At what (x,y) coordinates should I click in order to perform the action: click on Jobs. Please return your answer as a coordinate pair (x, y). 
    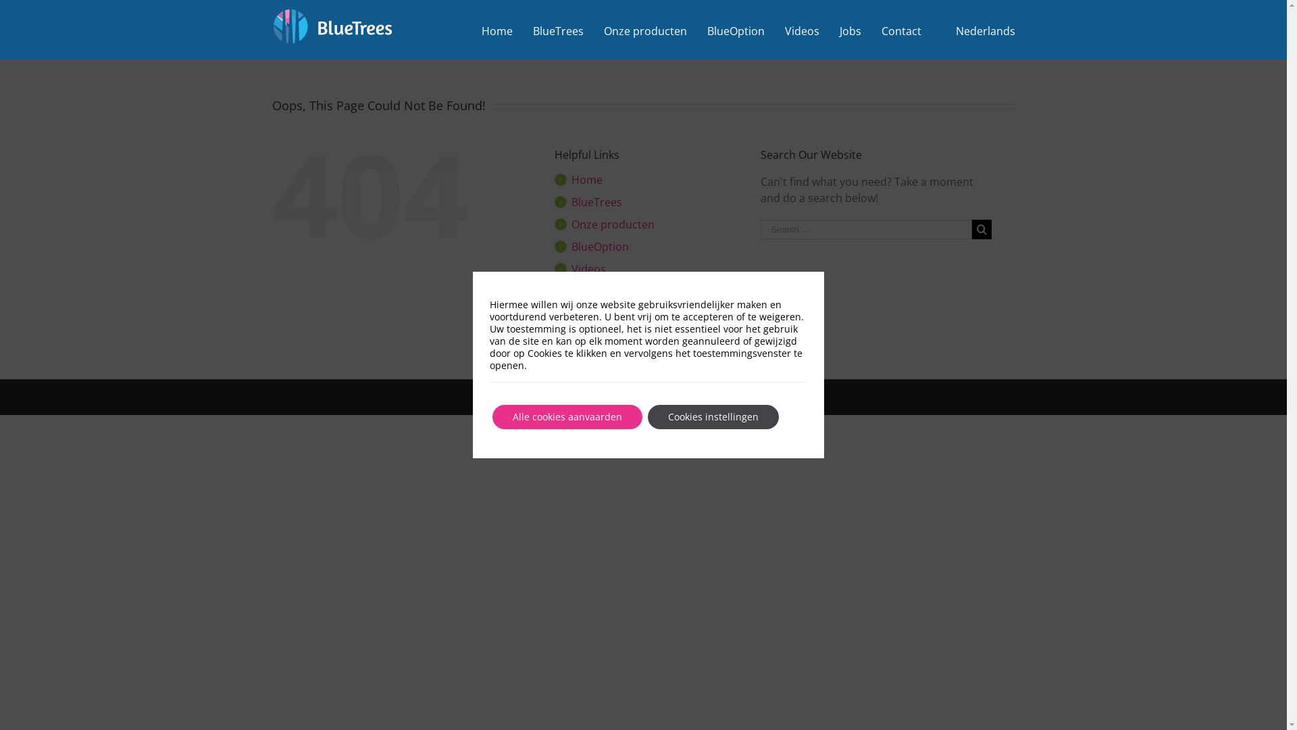
    Looking at the image, I should click on (582, 291).